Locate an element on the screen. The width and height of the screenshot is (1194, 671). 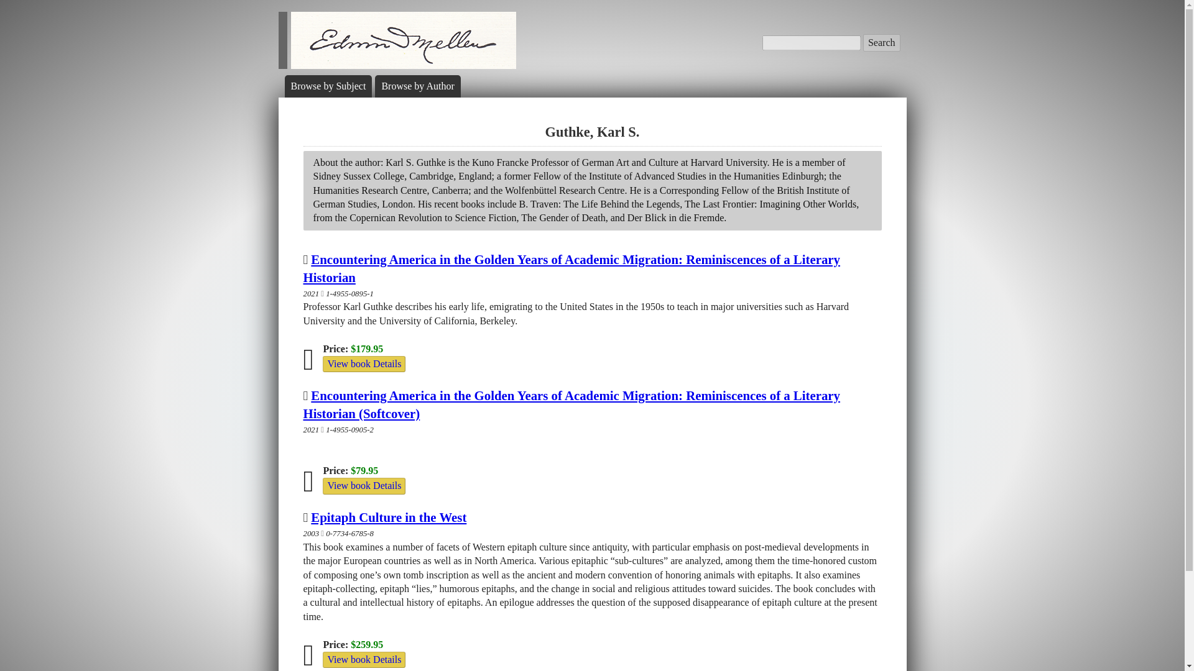
Search is located at coordinates (882, 43).